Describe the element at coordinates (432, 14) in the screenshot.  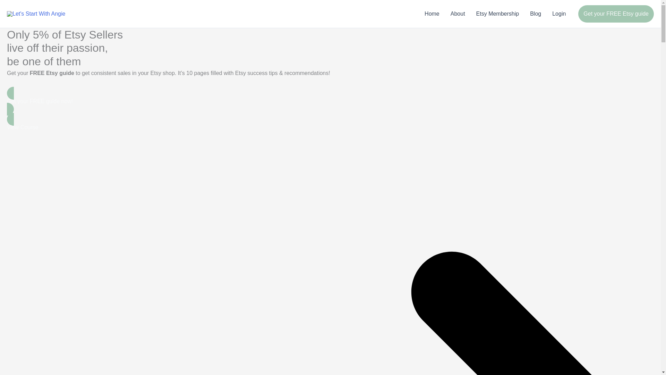
I see `Home` at that location.